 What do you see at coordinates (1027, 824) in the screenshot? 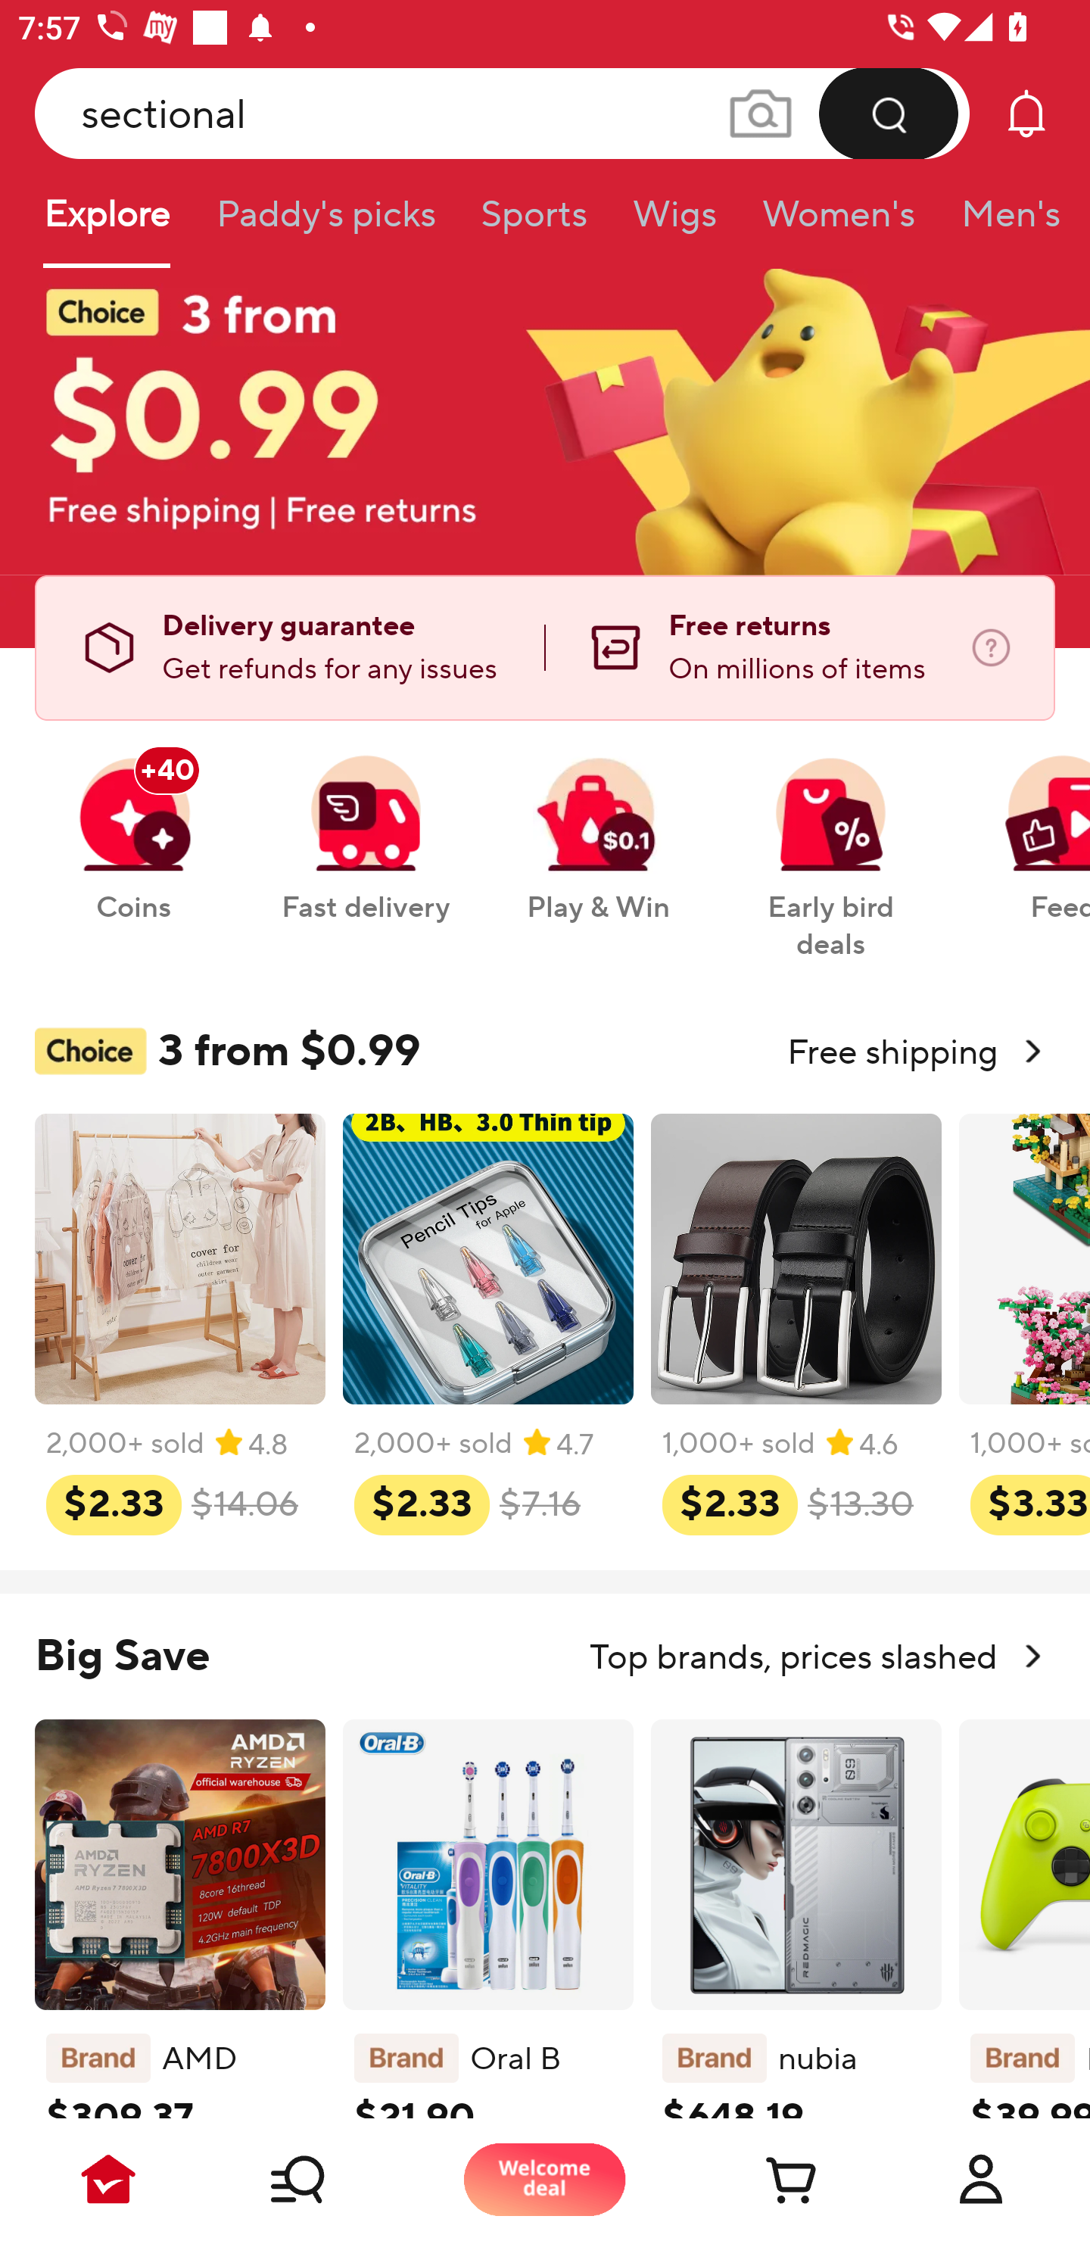
I see `Feedbutton Feed` at bounding box center [1027, 824].